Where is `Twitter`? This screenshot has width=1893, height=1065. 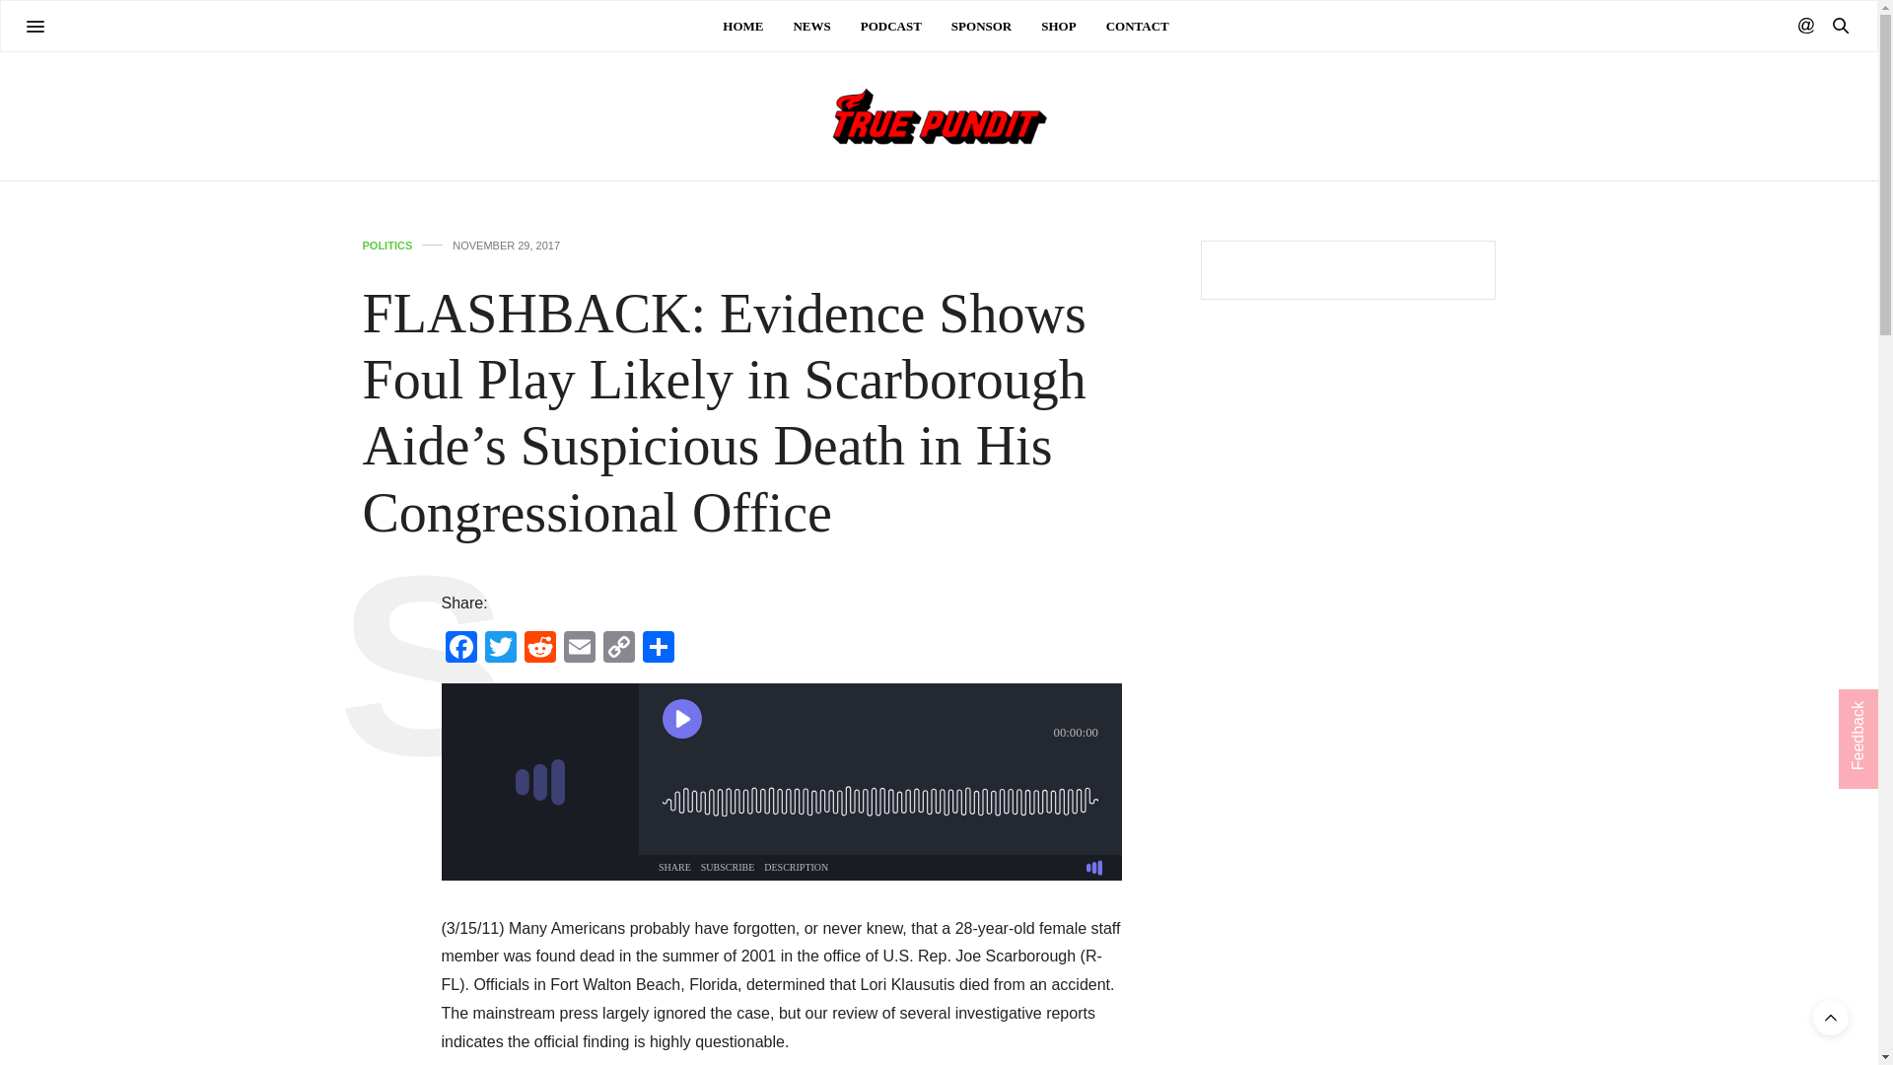 Twitter is located at coordinates (501, 649).